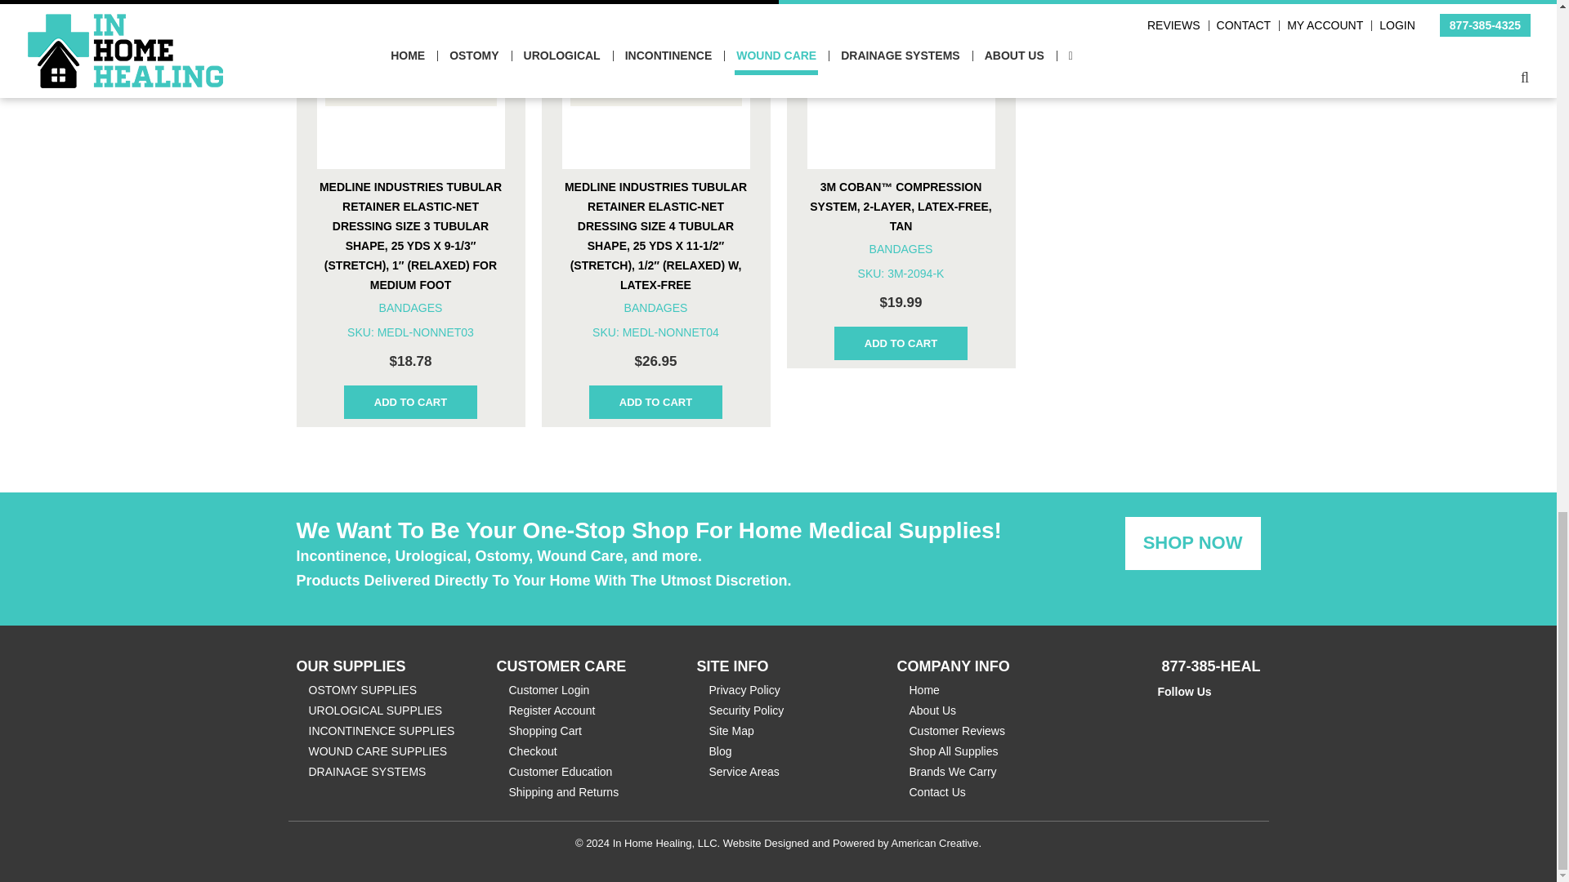 Image resolution: width=1569 pixels, height=882 pixels. What do you see at coordinates (410, 307) in the screenshot?
I see `BANDAGES` at bounding box center [410, 307].